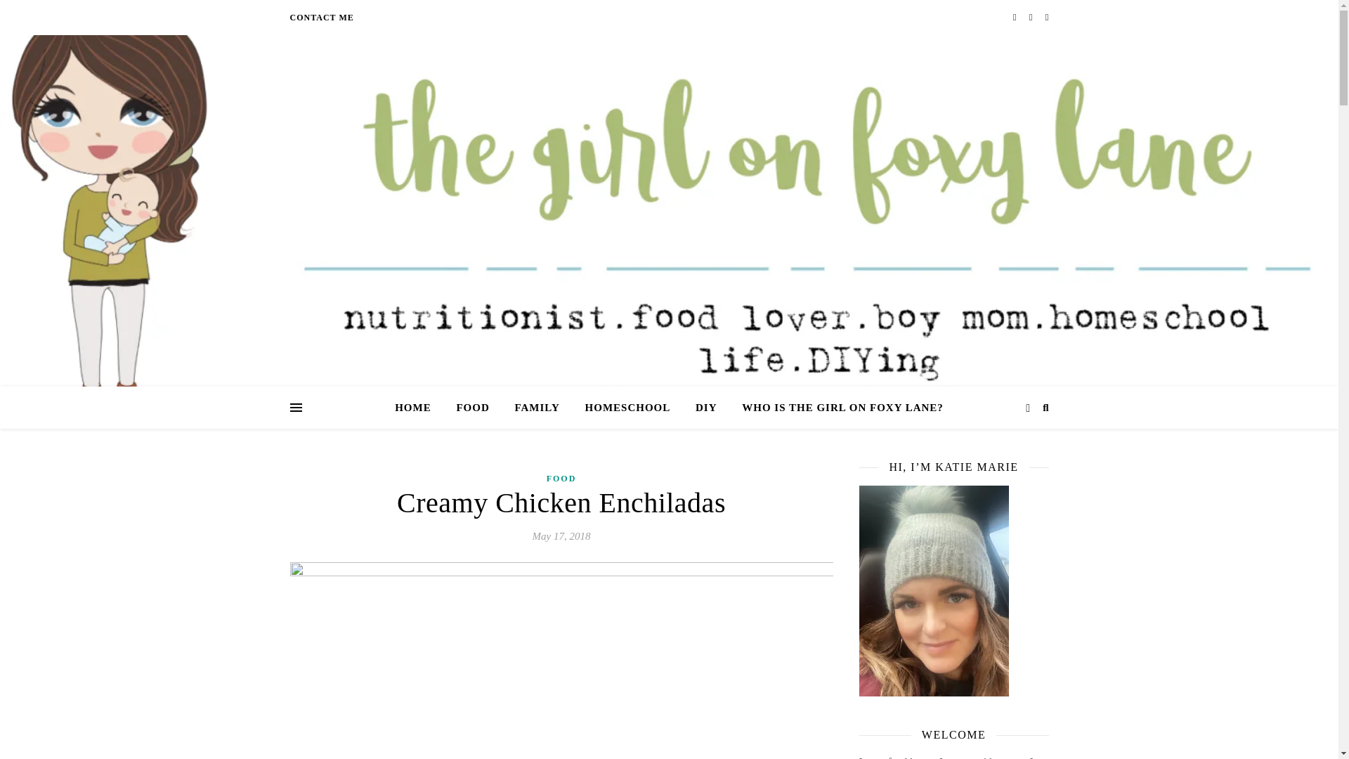 The image size is (1349, 759). Describe the element at coordinates (322, 17) in the screenshot. I see `CONTACT ME` at that location.